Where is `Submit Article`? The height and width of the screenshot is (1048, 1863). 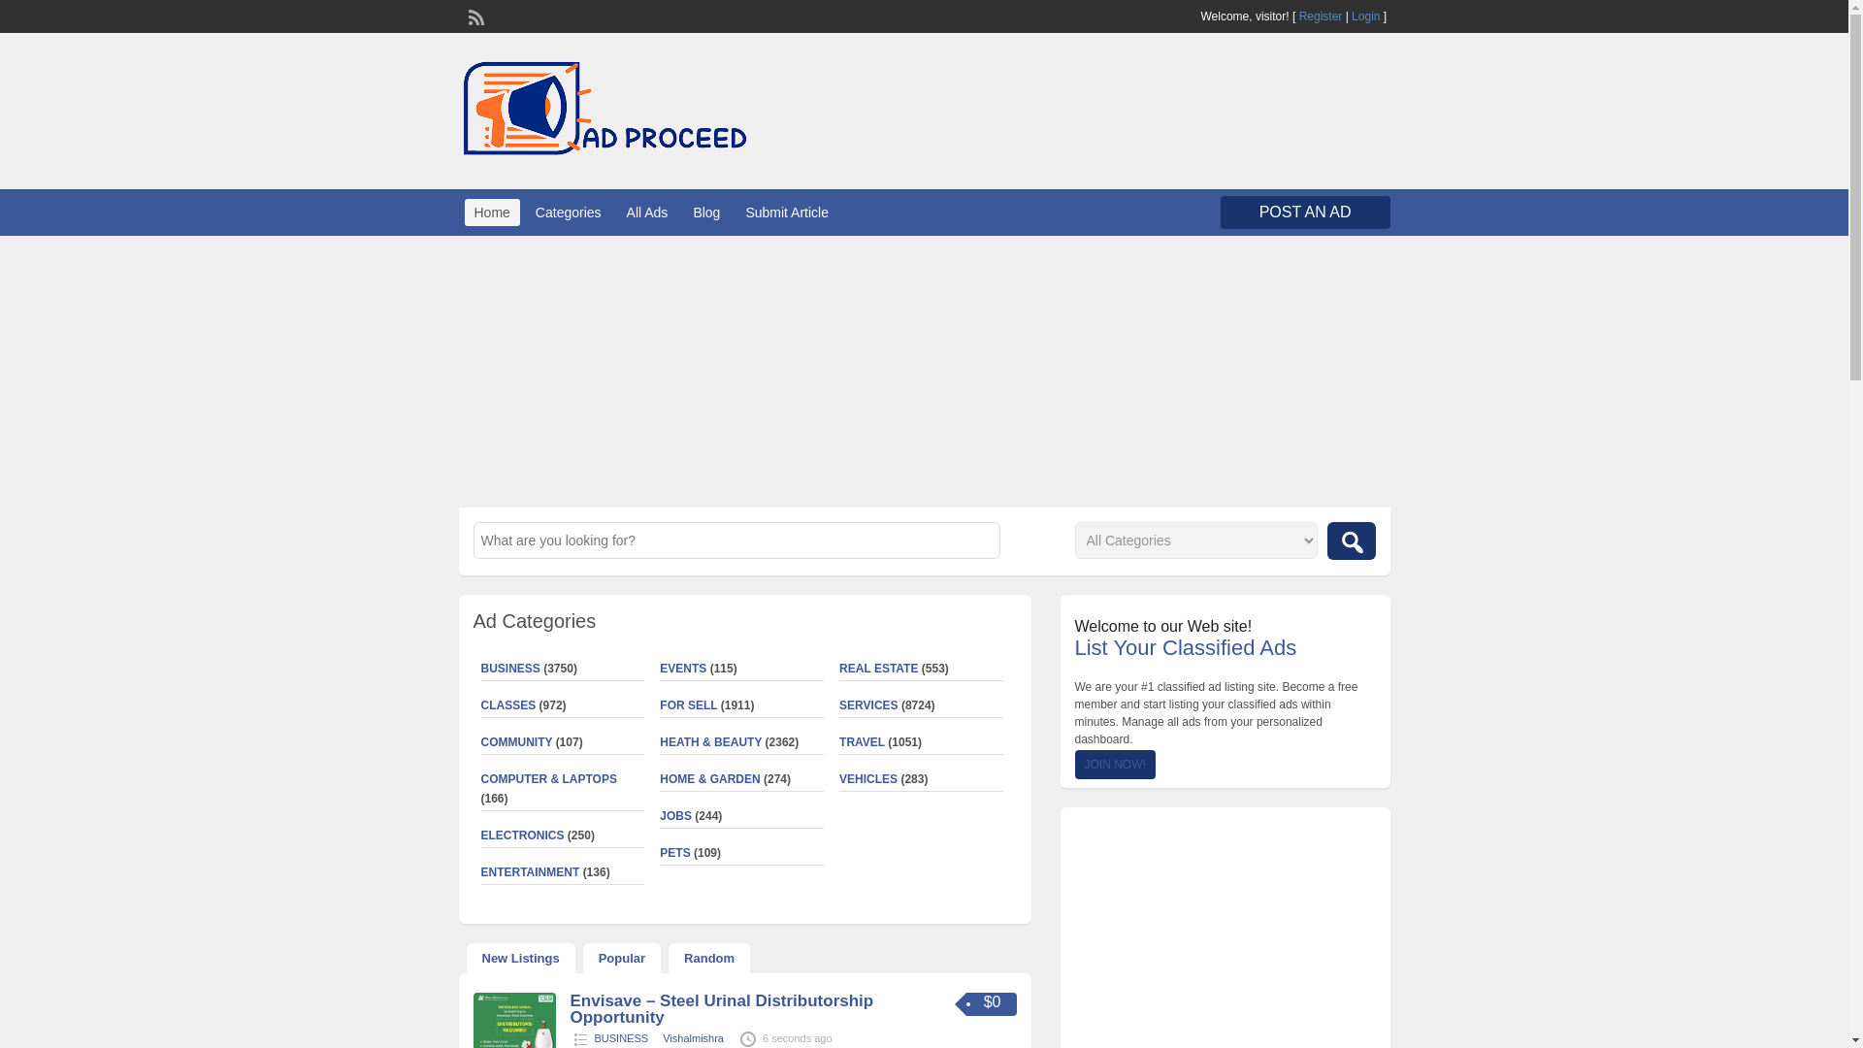
Submit Article is located at coordinates (787, 213).